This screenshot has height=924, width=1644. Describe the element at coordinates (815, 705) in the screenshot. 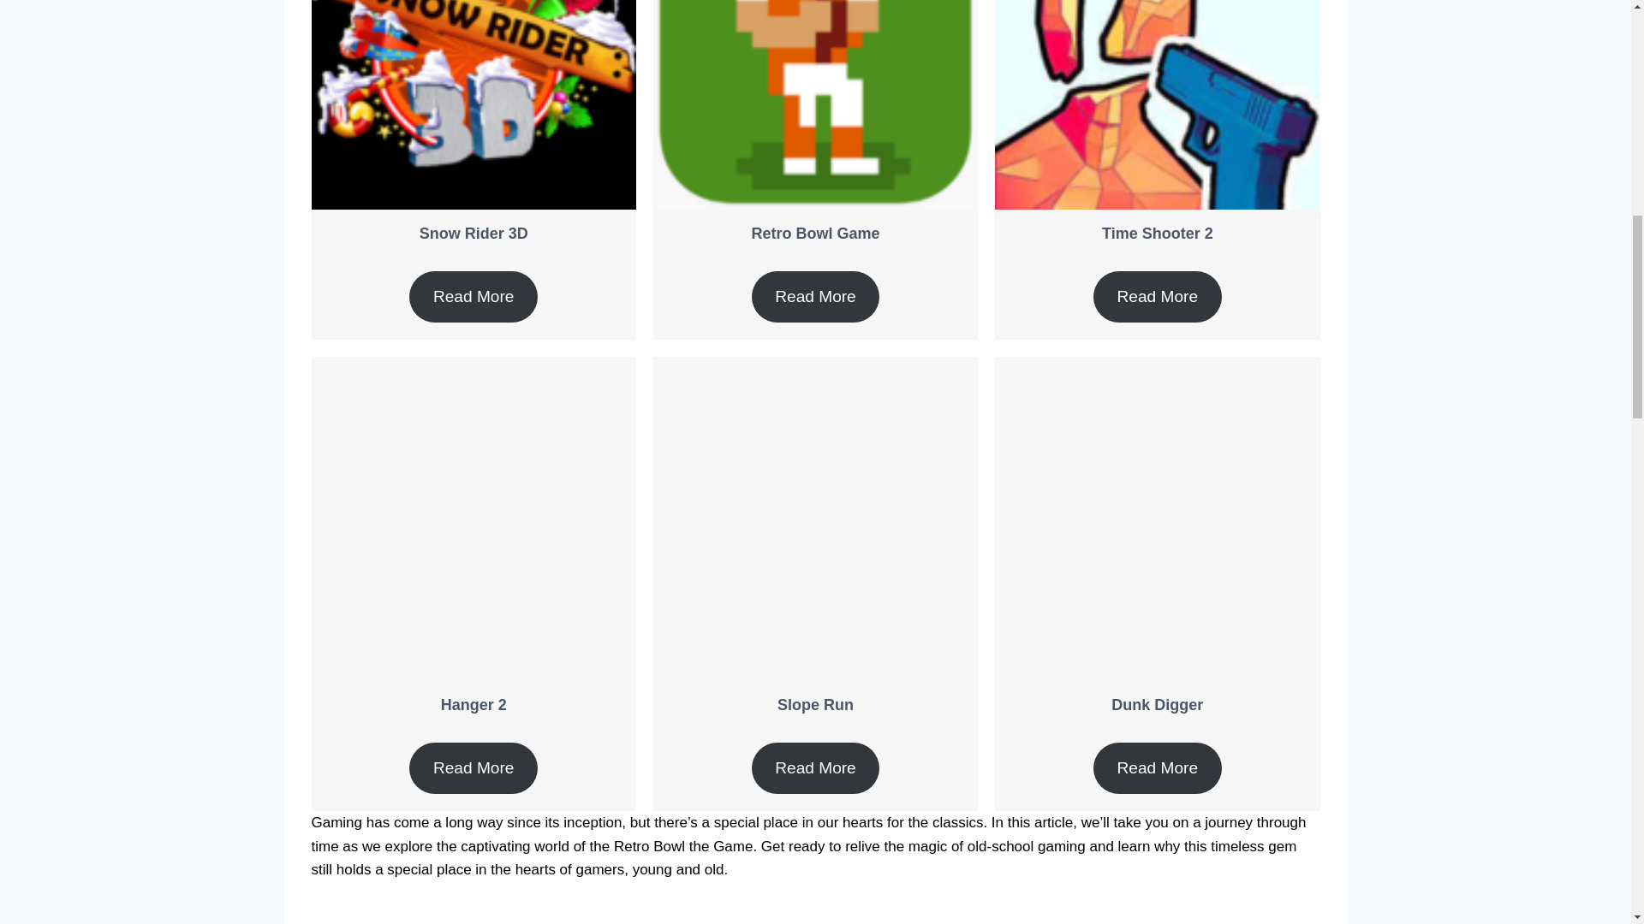

I see `Slope Run` at that location.